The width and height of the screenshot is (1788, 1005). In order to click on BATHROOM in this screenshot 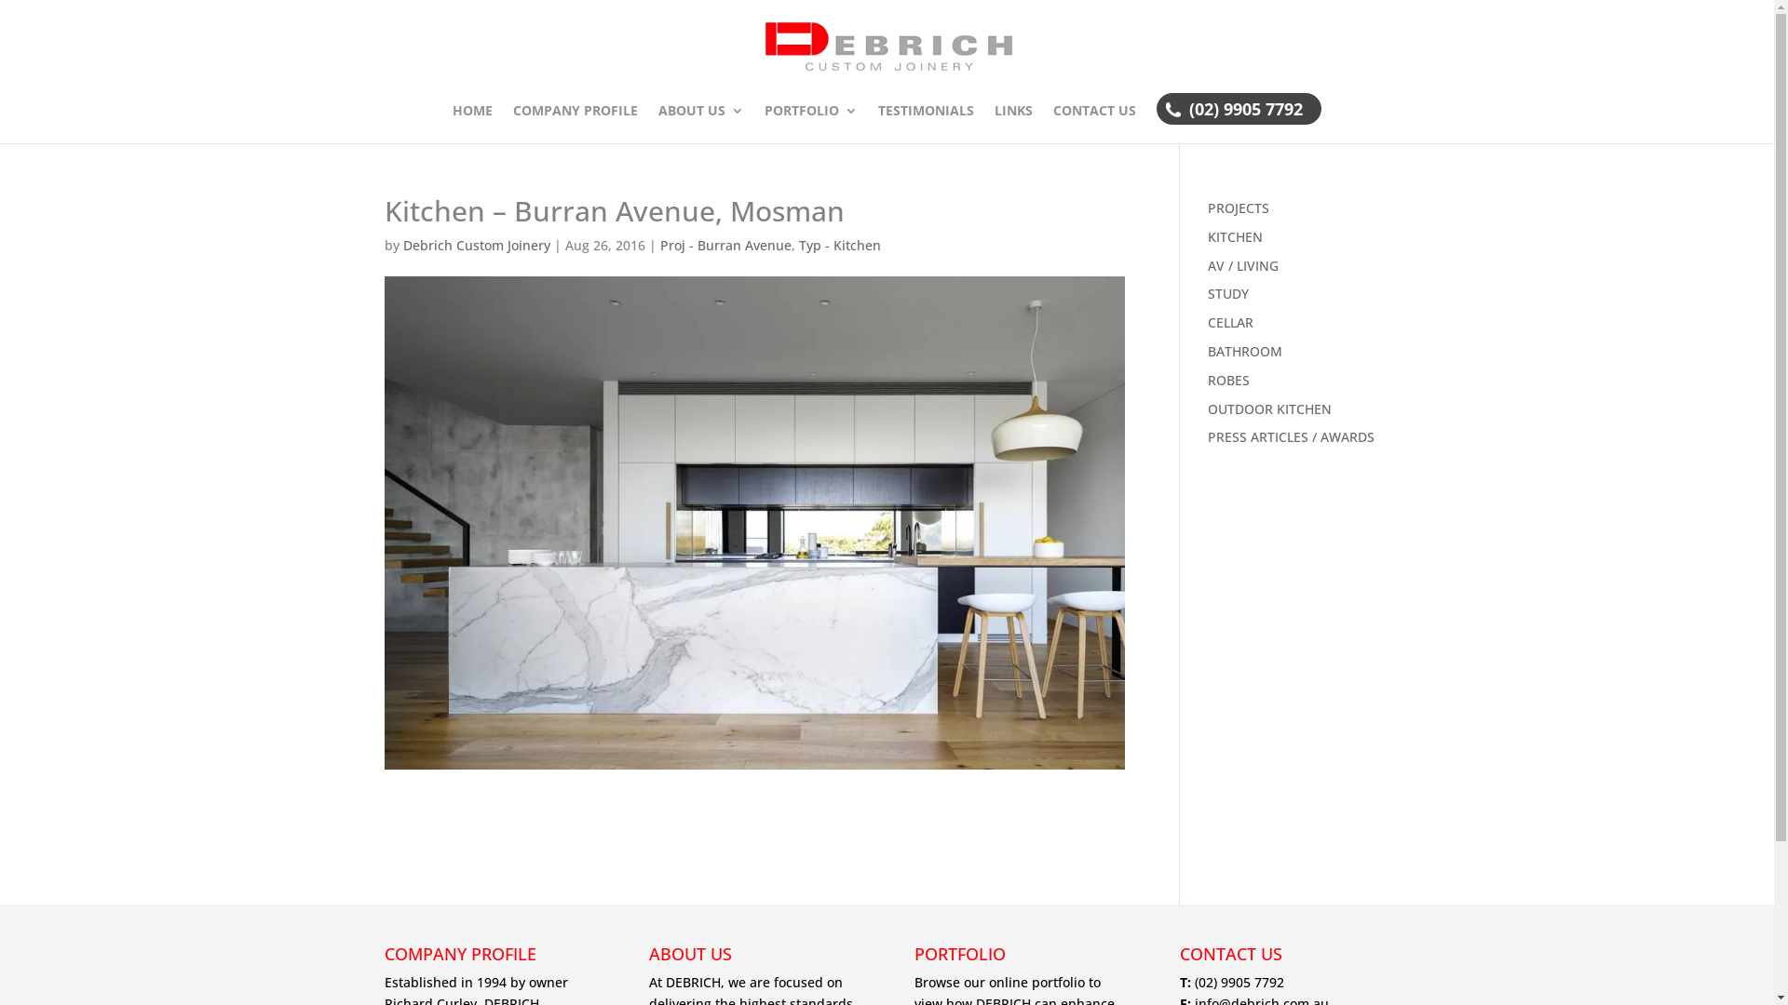, I will do `click(1245, 352)`.